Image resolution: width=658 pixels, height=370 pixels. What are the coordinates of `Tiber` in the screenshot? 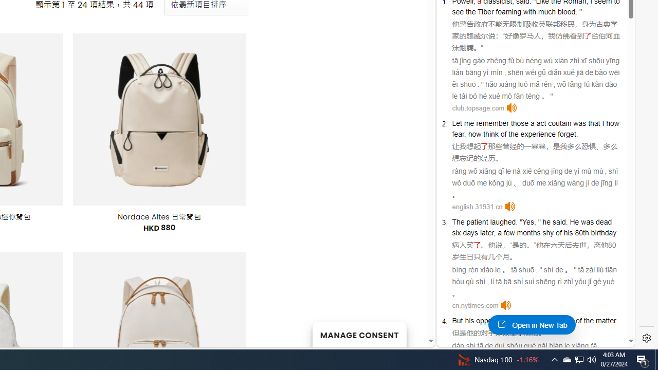 It's located at (486, 11).